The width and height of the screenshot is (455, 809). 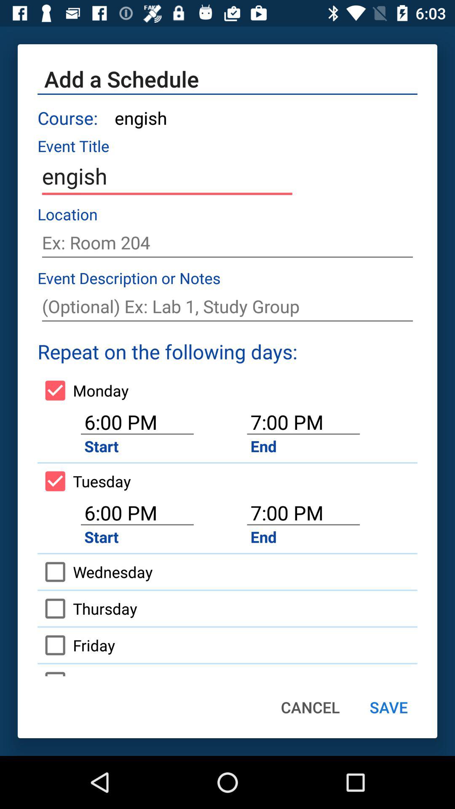 What do you see at coordinates (227, 243) in the screenshot?
I see `click icon above event description or item` at bounding box center [227, 243].